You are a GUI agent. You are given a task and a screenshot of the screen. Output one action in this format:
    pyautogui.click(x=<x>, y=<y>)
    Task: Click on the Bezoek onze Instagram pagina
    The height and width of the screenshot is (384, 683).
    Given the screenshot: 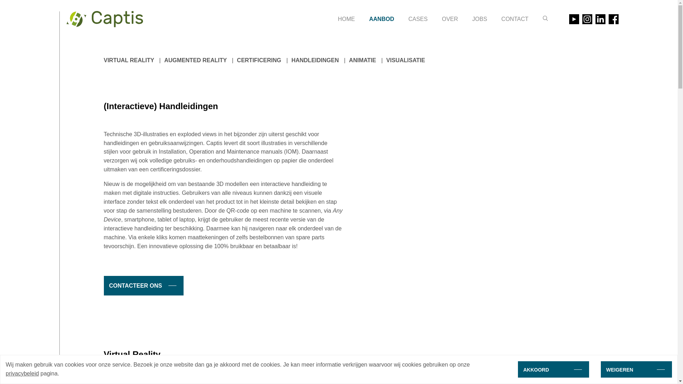 What is the action you would take?
    pyautogui.click(x=587, y=19)
    